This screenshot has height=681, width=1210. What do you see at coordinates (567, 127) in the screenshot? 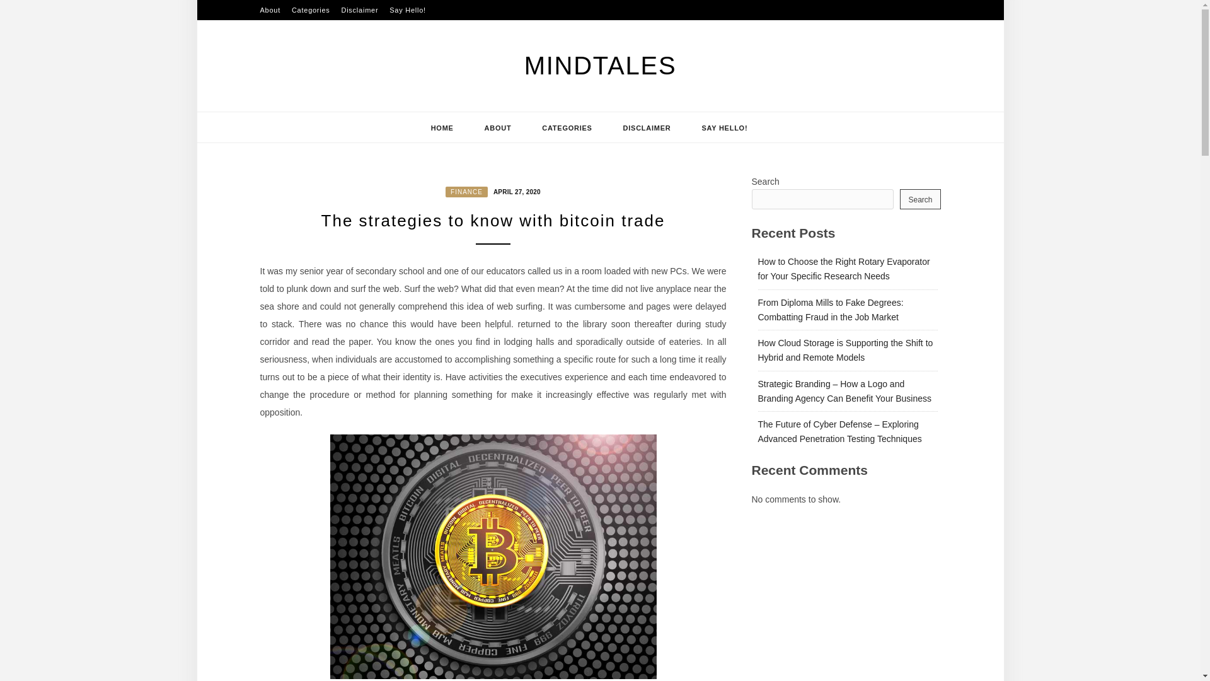
I see `CATEGORIES` at bounding box center [567, 127].